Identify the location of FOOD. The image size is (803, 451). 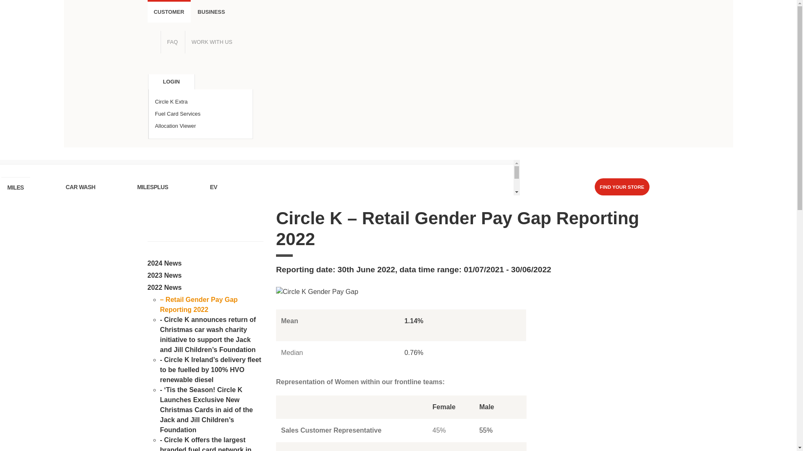
(15, 188).